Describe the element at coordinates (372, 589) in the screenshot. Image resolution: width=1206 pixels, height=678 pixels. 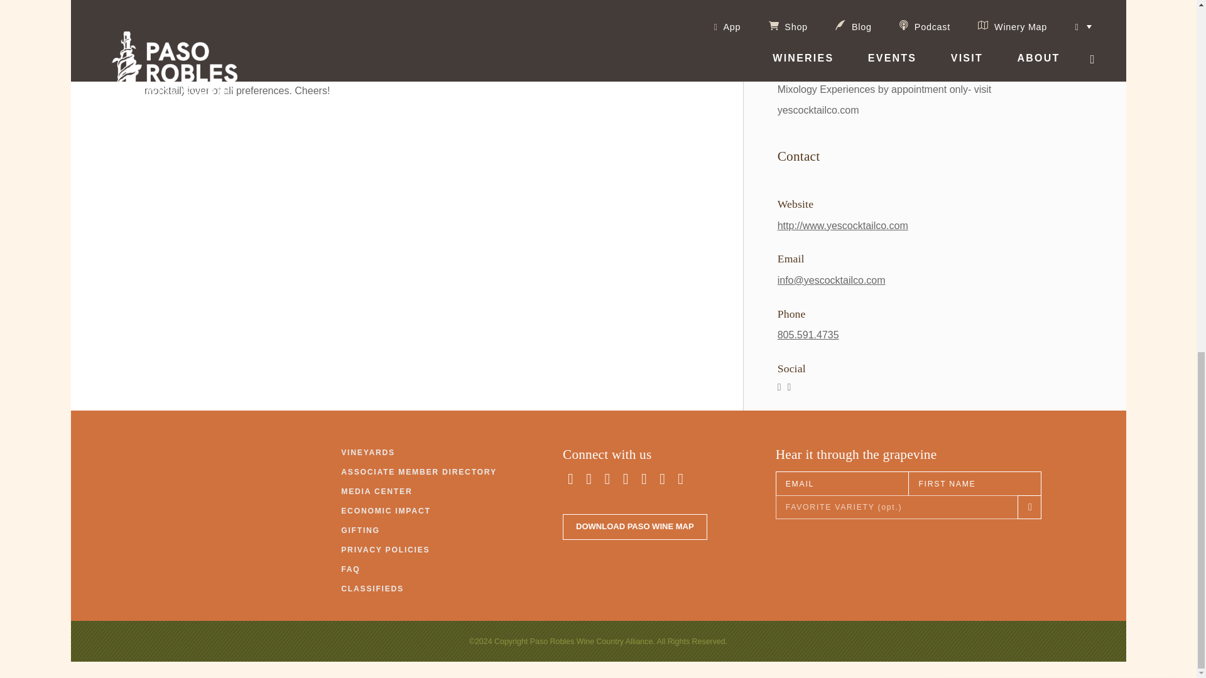
I see `CLASSIFIEDS` at that location.